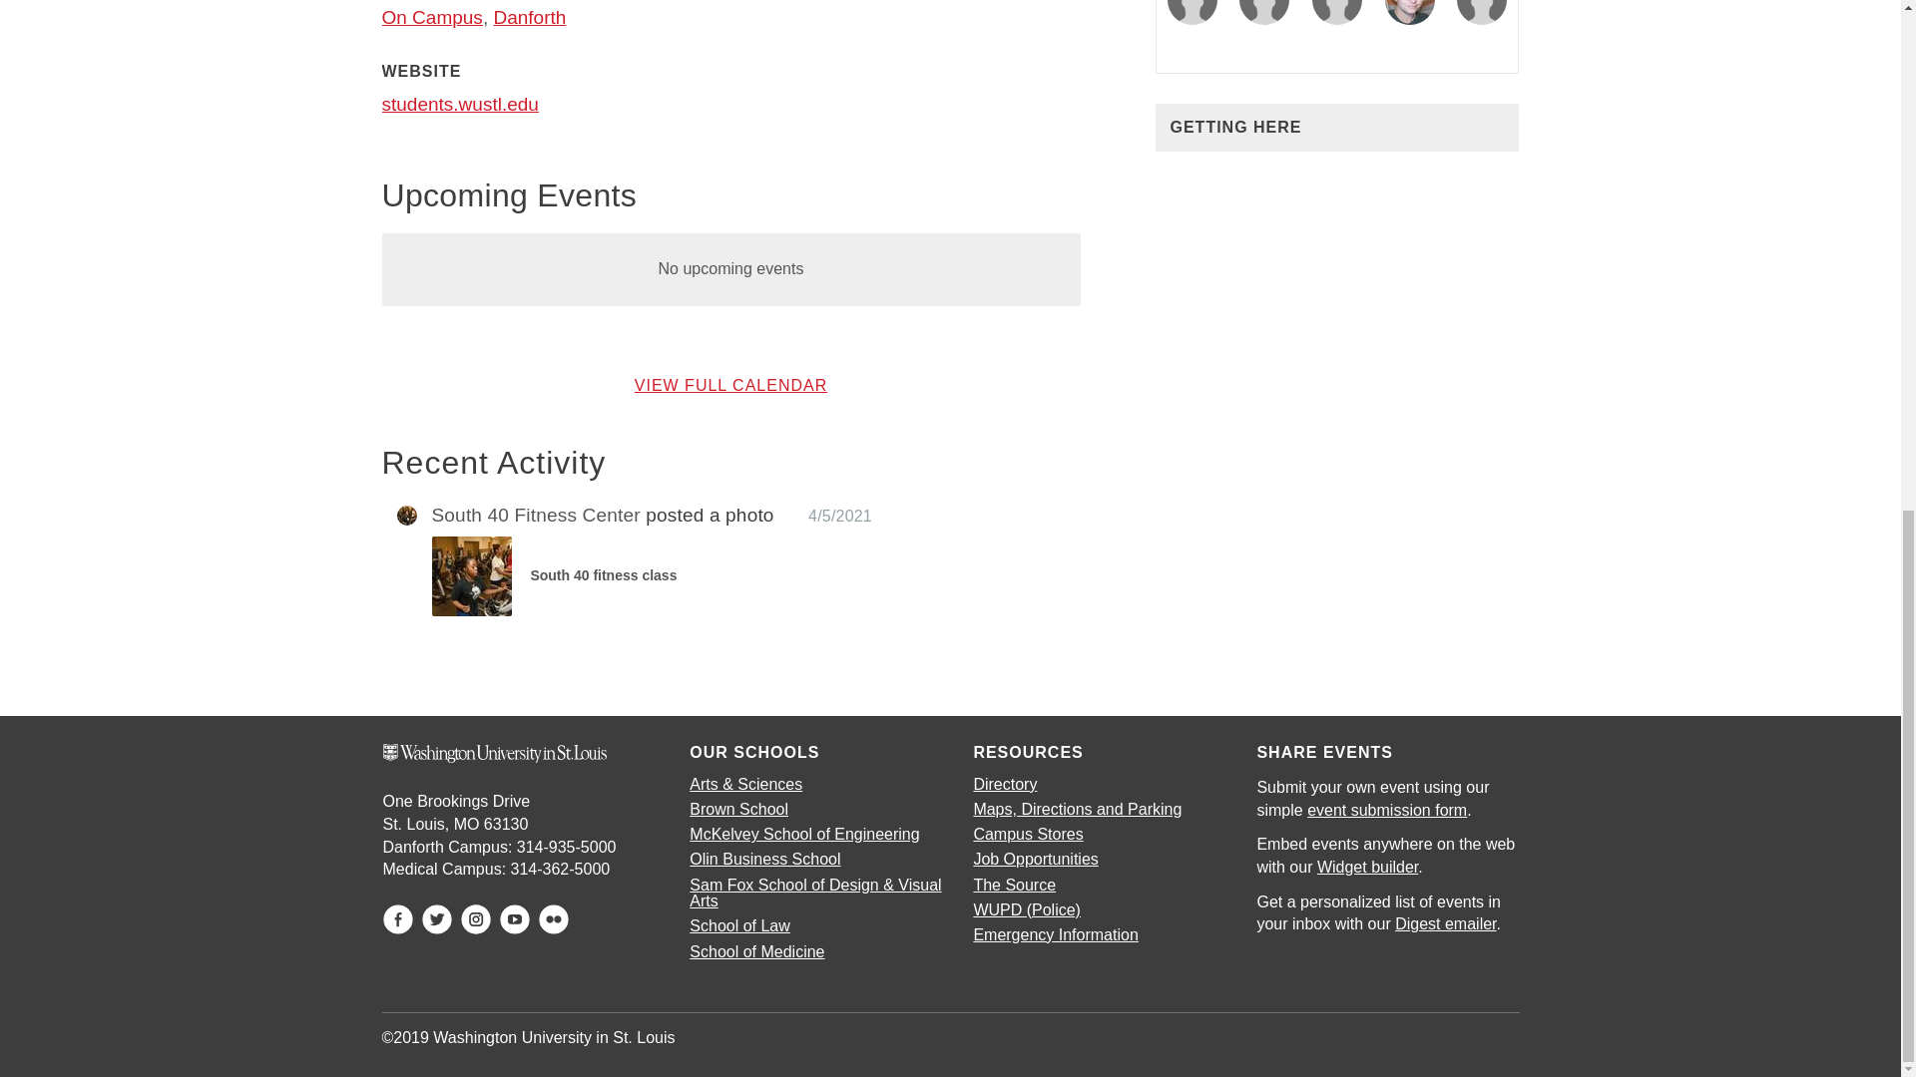  What do you see at coordinates (459, 104) in the screenshot?
I see `students.wustl.edu` at bounding box center [459, 104].